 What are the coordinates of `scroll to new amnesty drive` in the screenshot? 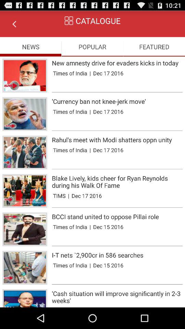 It's located at (117, 63).